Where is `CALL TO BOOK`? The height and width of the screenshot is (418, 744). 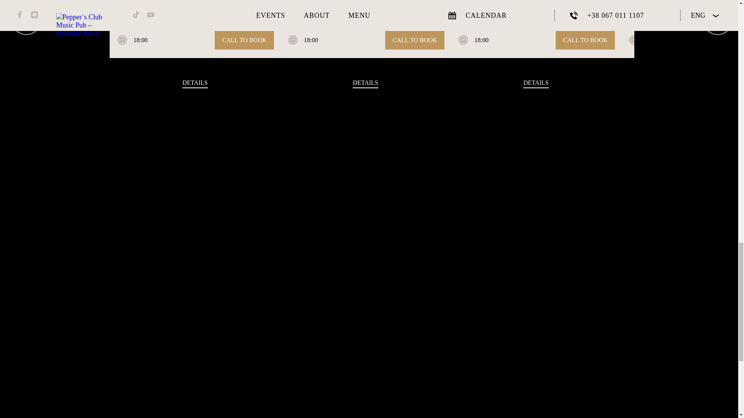
CALL TO BOOK is located at coordinates (415, 40).